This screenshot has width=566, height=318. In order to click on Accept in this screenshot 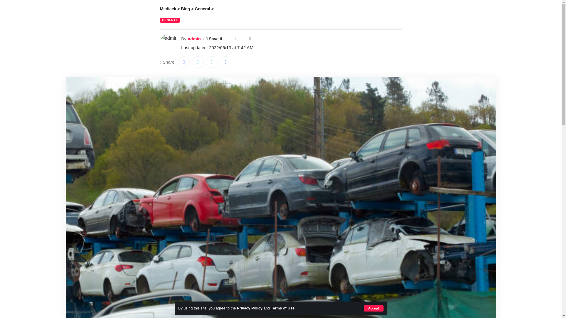, I will do `click(374, 308)`.